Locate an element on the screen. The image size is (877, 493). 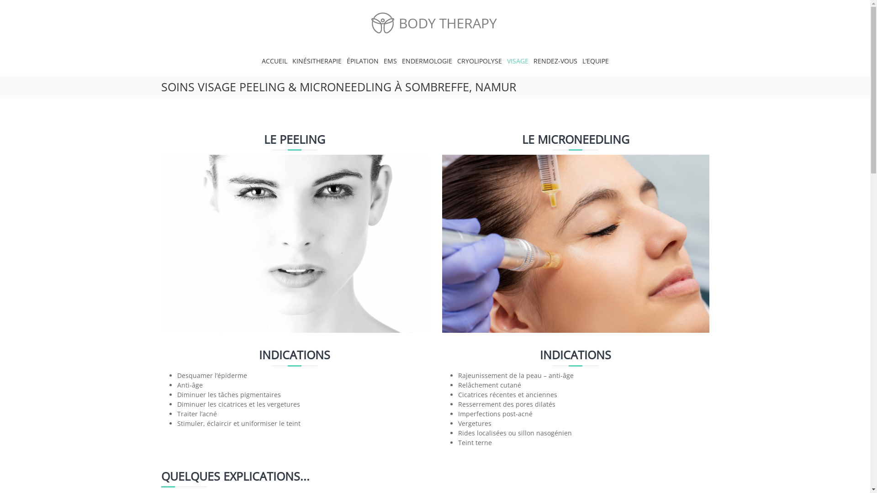
RENDEZ-VOUS is located at coordinates (555, 61).